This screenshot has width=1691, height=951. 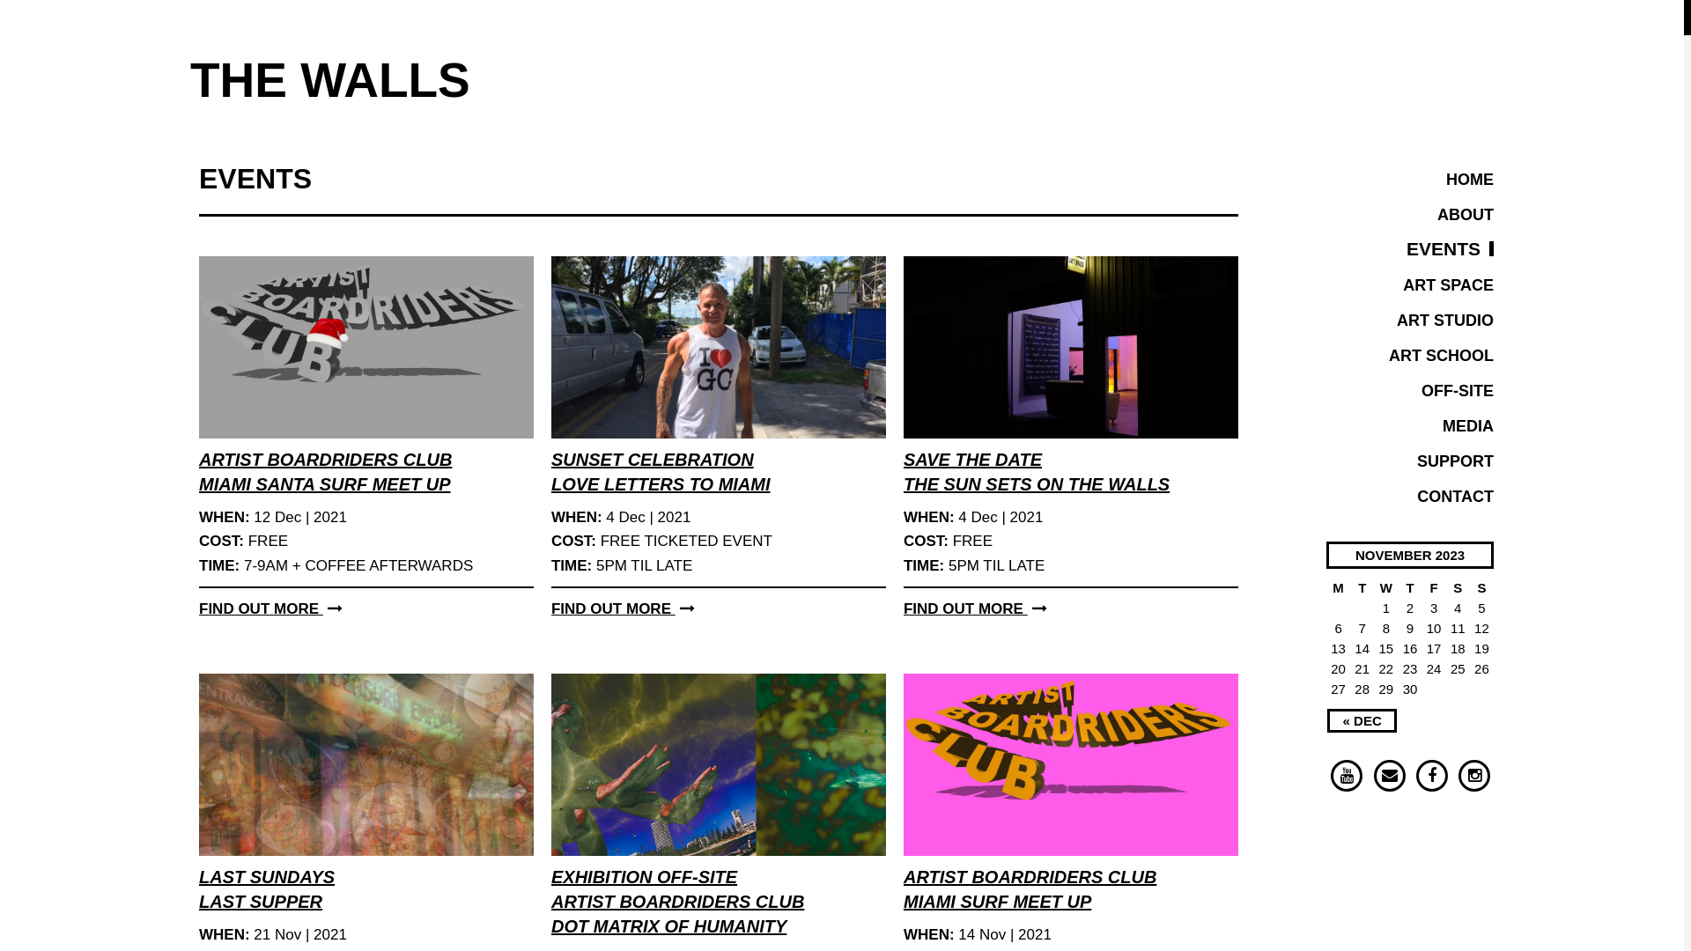 I want to click on ABOUT, so click(x=1466, y=215).